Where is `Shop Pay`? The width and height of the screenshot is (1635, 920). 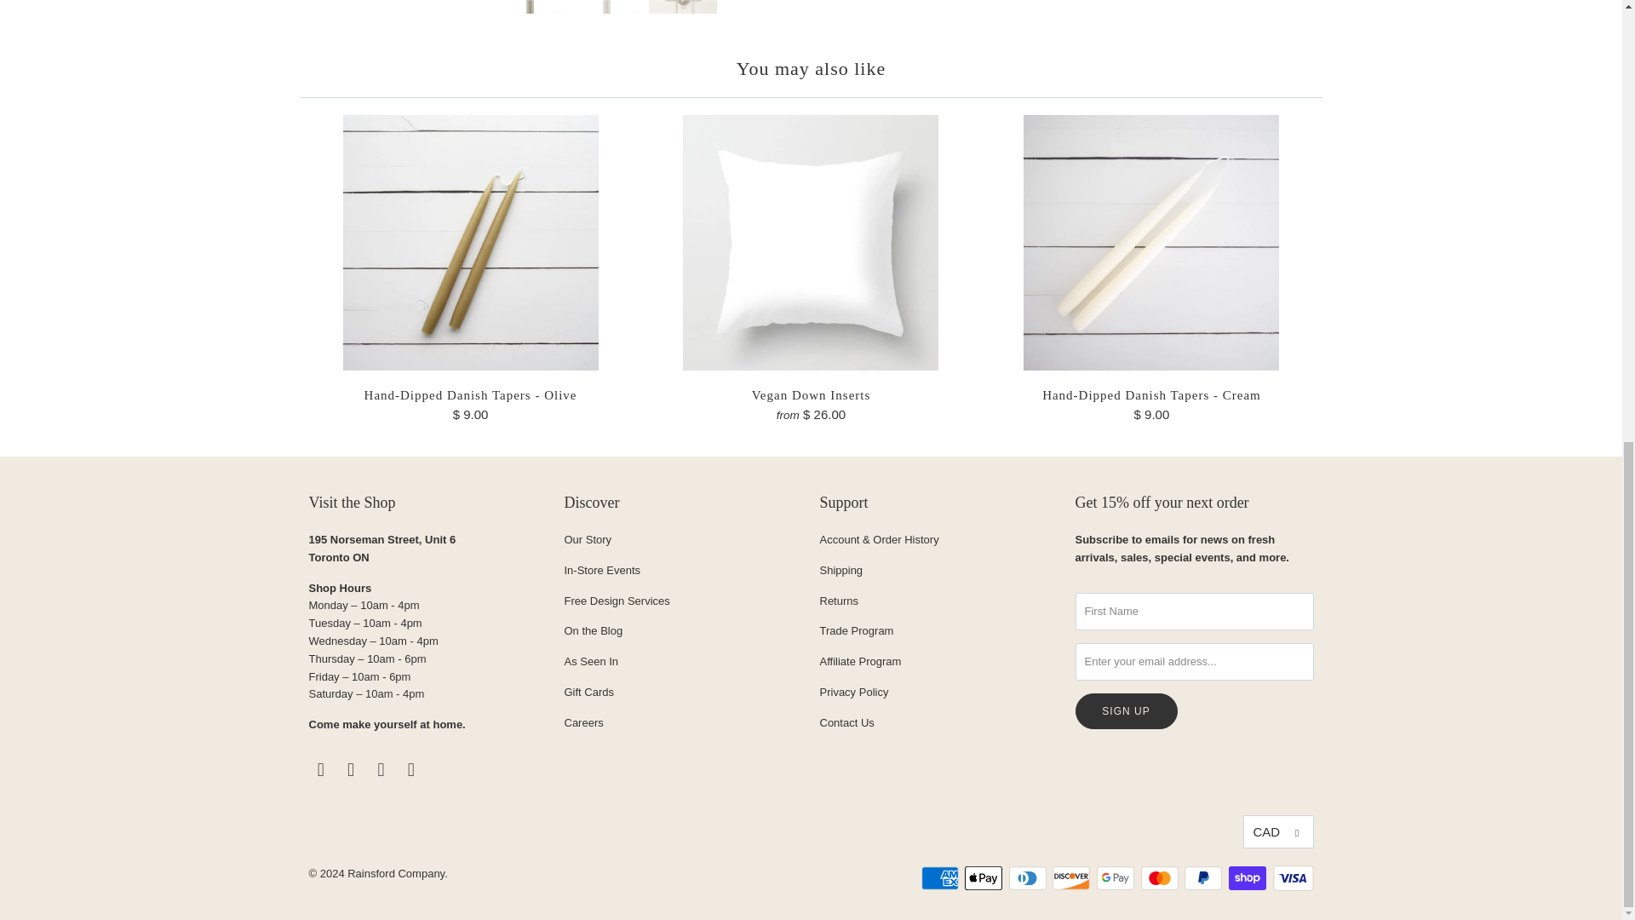
Shop Pay is located at coordinates (1249, 878).